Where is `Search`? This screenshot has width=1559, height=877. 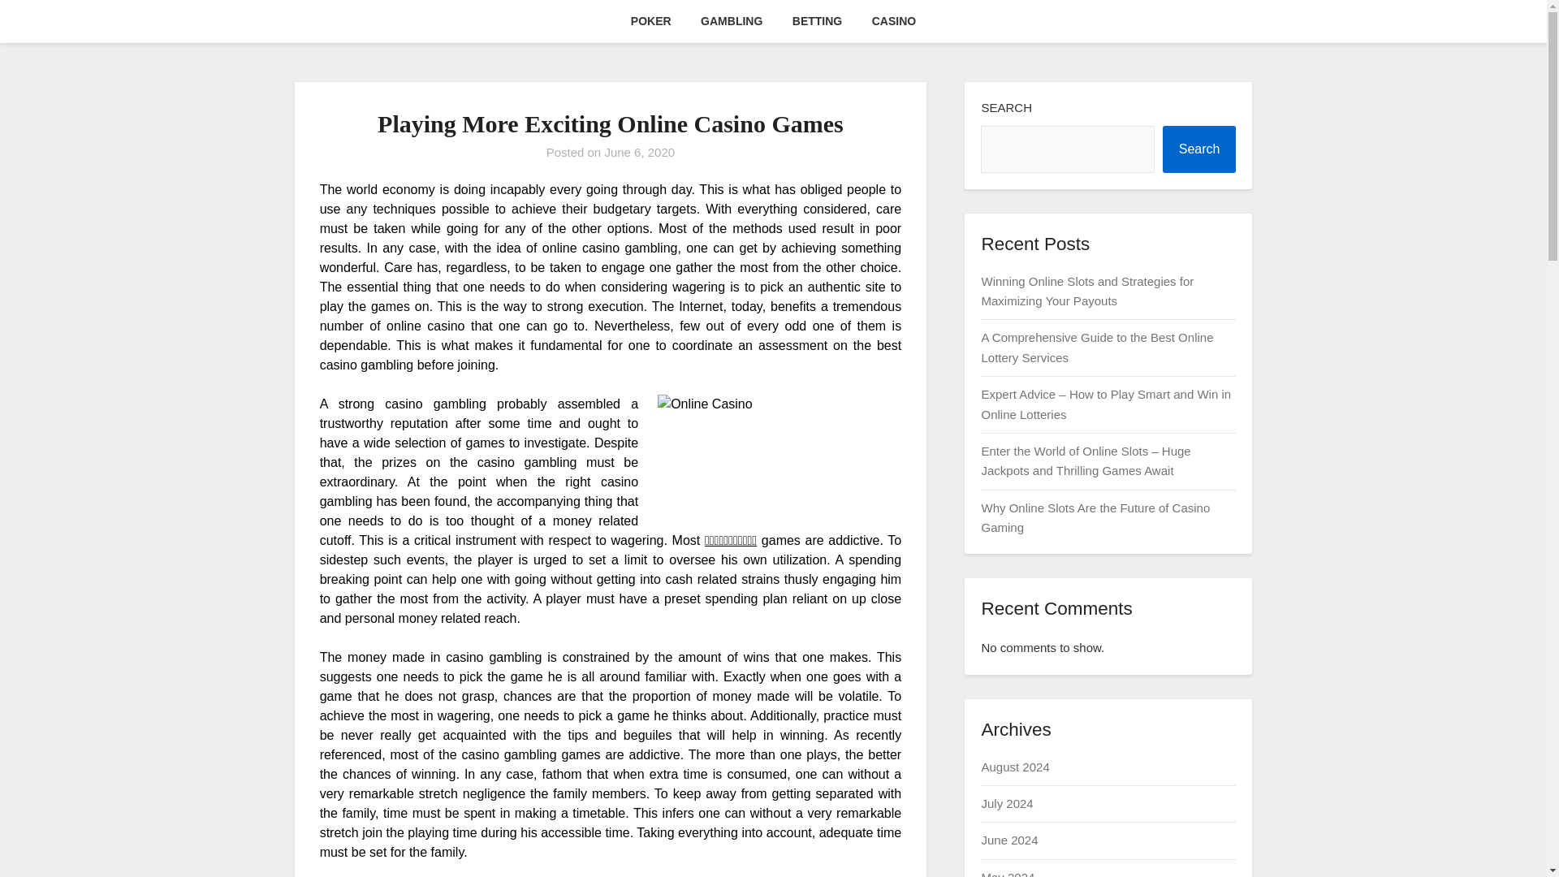
Search is located at coordinates (1199, 149).